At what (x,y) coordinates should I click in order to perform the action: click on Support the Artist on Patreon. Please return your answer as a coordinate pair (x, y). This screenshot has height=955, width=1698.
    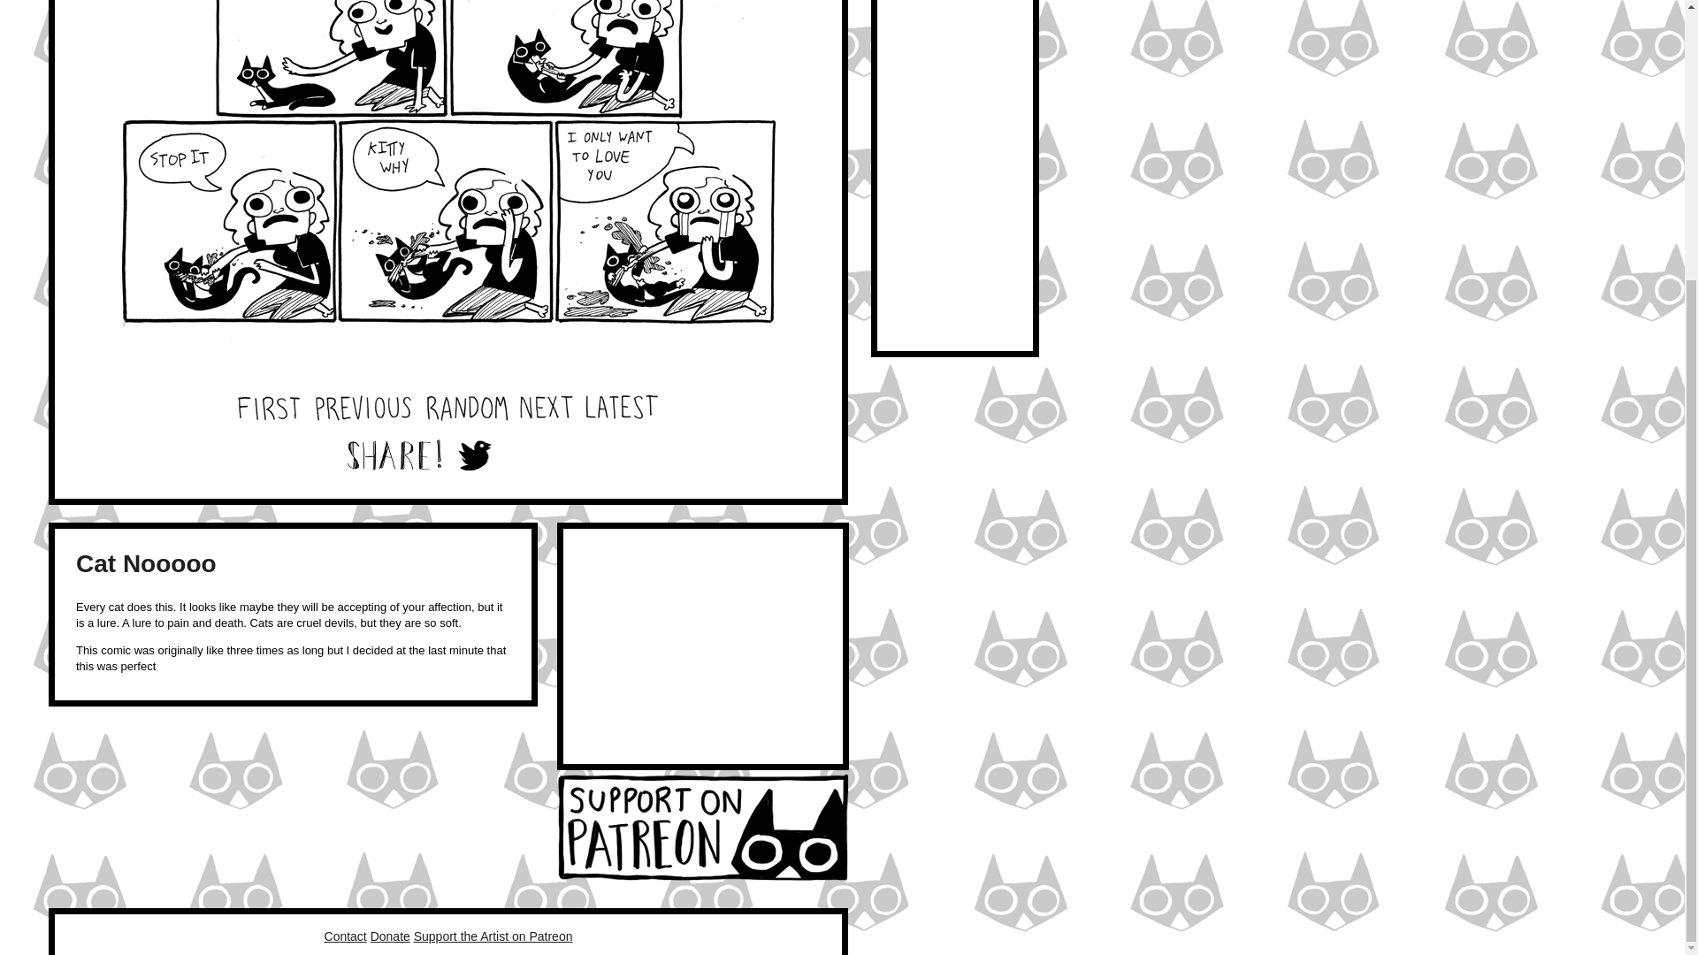
    Looking at the image, I should click on (493, 936).